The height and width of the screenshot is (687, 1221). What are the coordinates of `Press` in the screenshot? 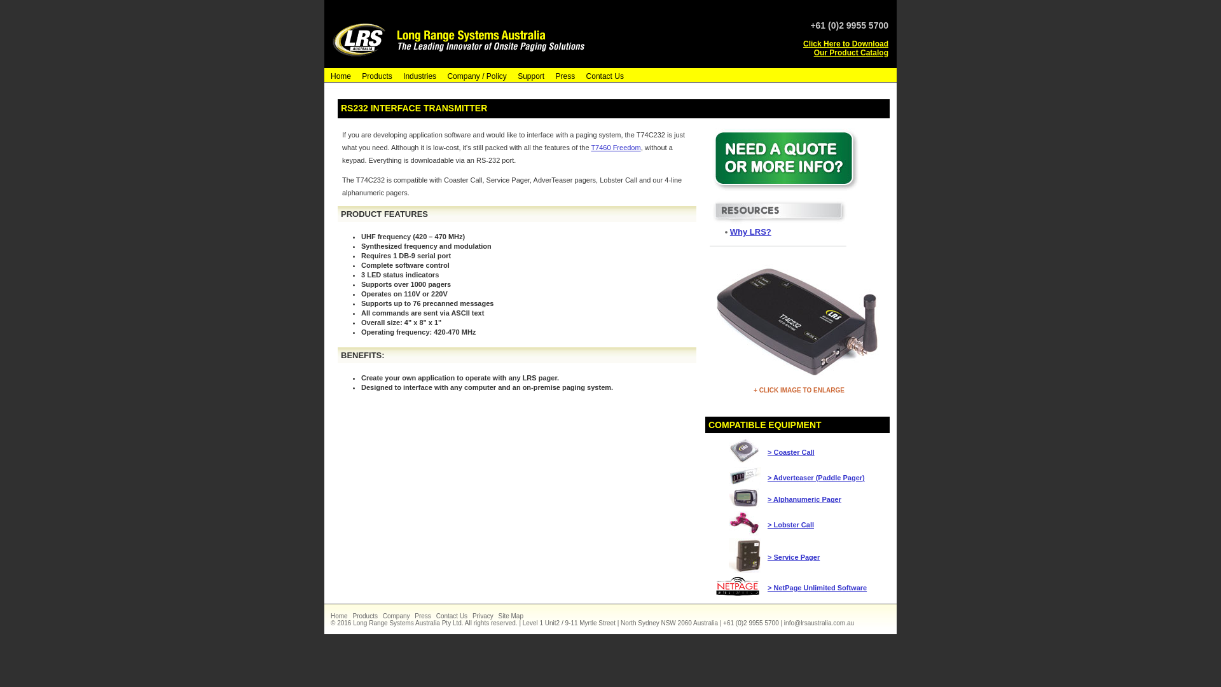 It's located at (425, 616).